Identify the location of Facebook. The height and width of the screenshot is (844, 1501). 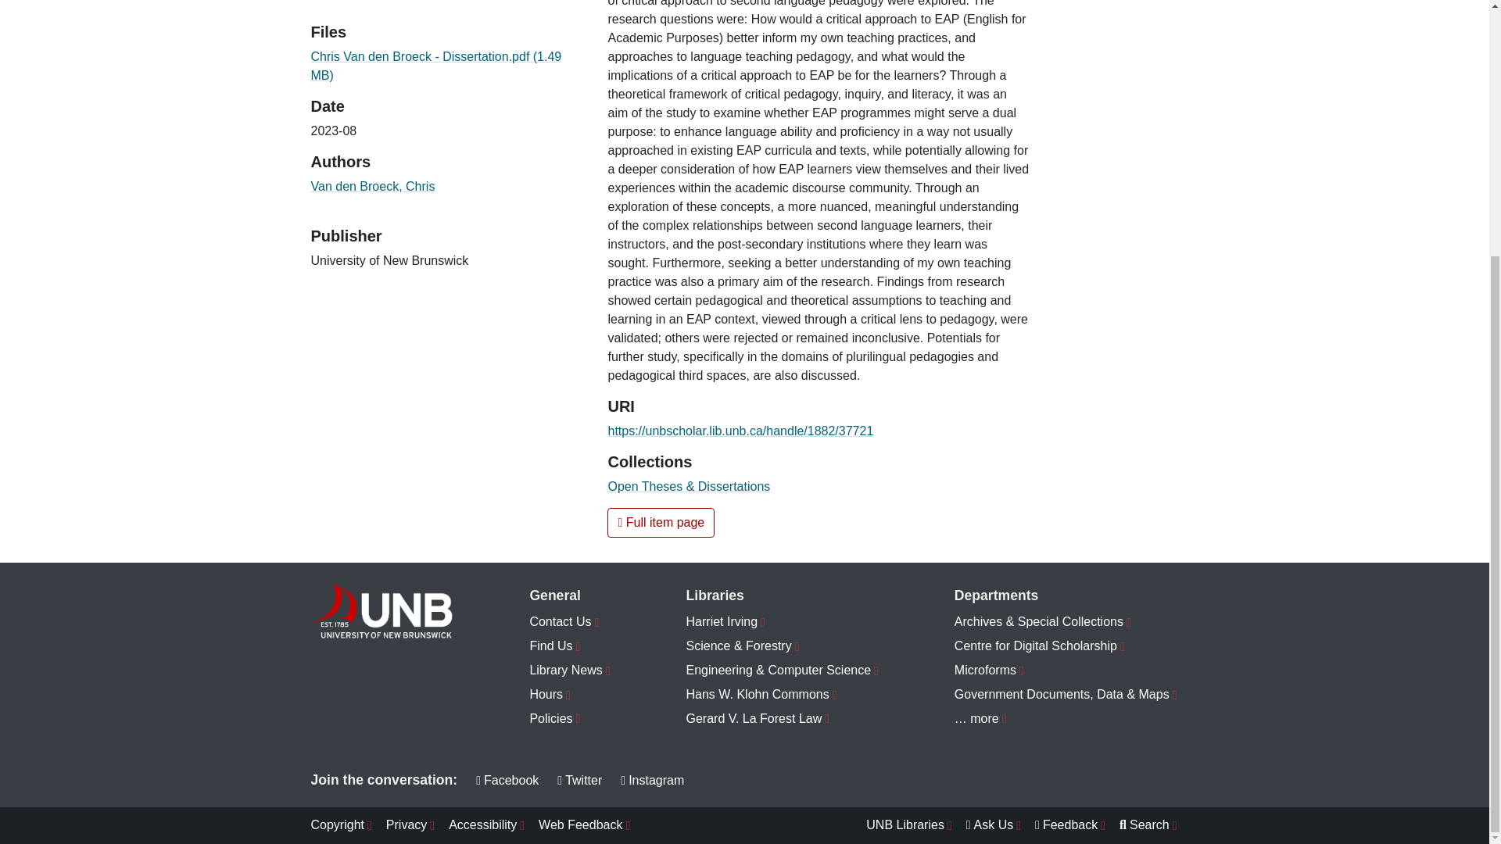
(507, 780).